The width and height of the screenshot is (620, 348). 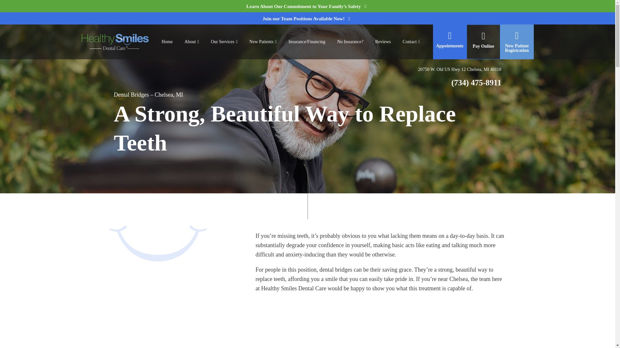 I want to click on Home, so click(x=167, y=42).